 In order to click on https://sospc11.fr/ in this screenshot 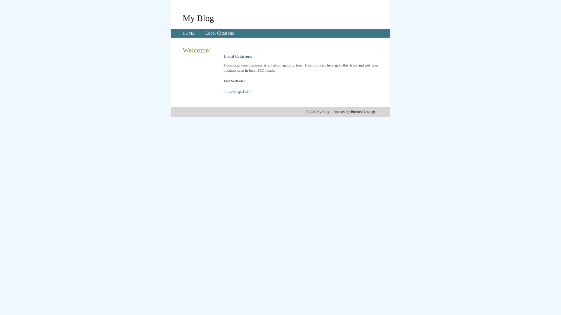, I will do `click(237, 92)`.